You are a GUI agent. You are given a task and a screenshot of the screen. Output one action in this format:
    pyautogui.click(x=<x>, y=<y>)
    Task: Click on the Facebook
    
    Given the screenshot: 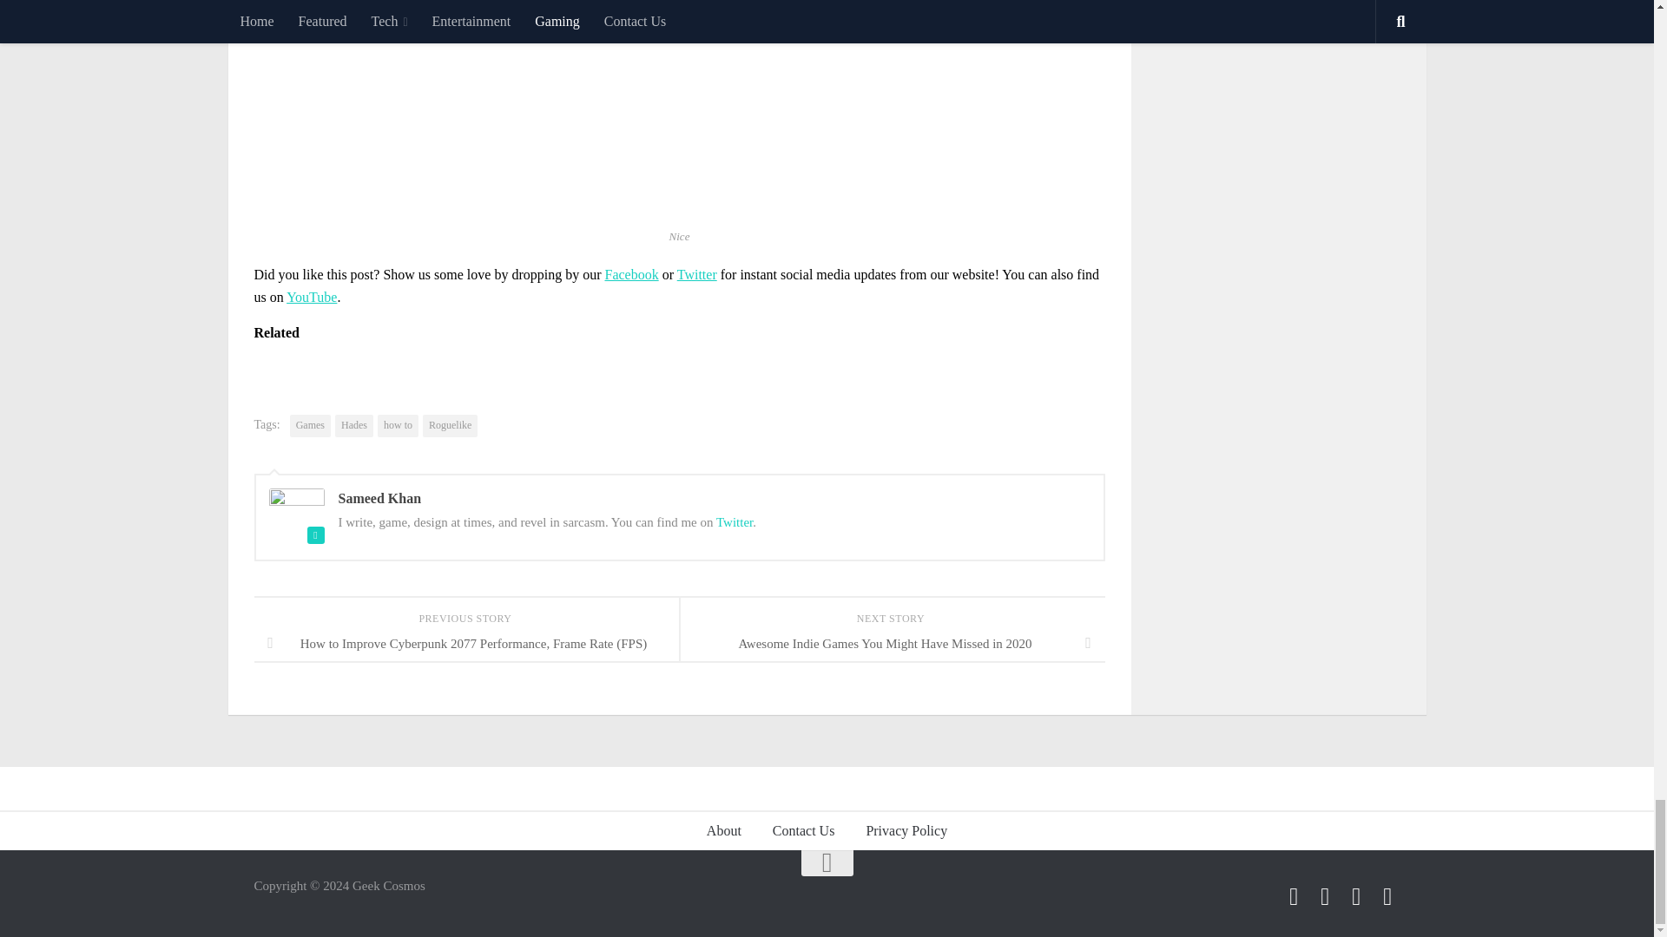 What is the action you would take?
    pyautogui.click(x=630, y=274)
    